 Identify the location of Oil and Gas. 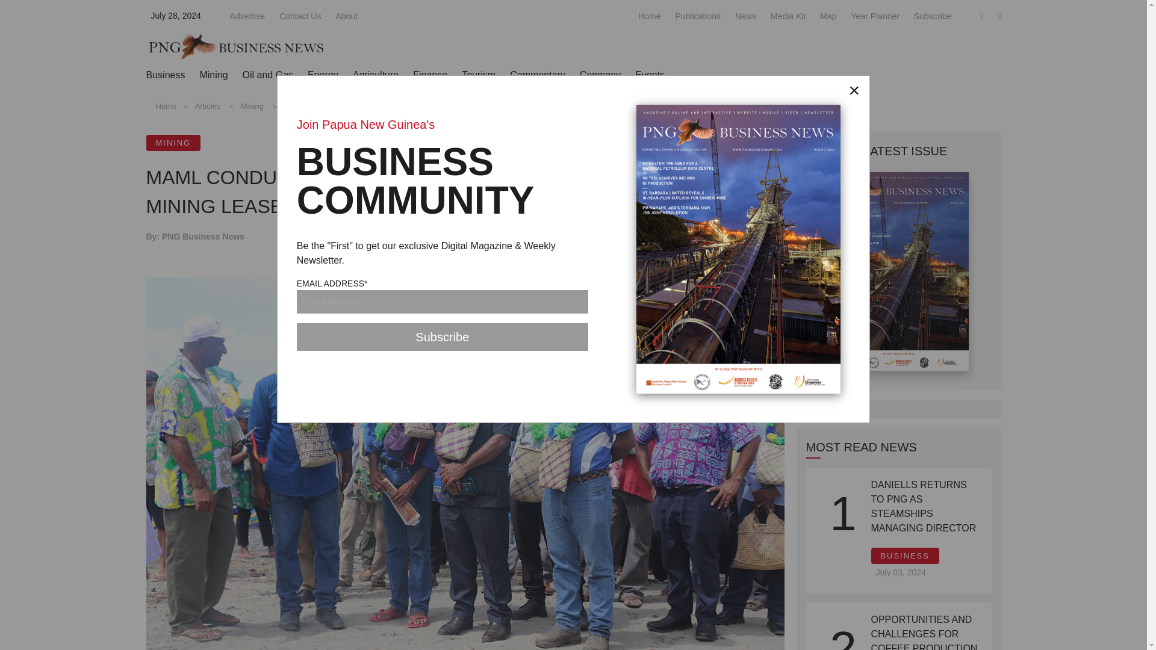
(268, 75).